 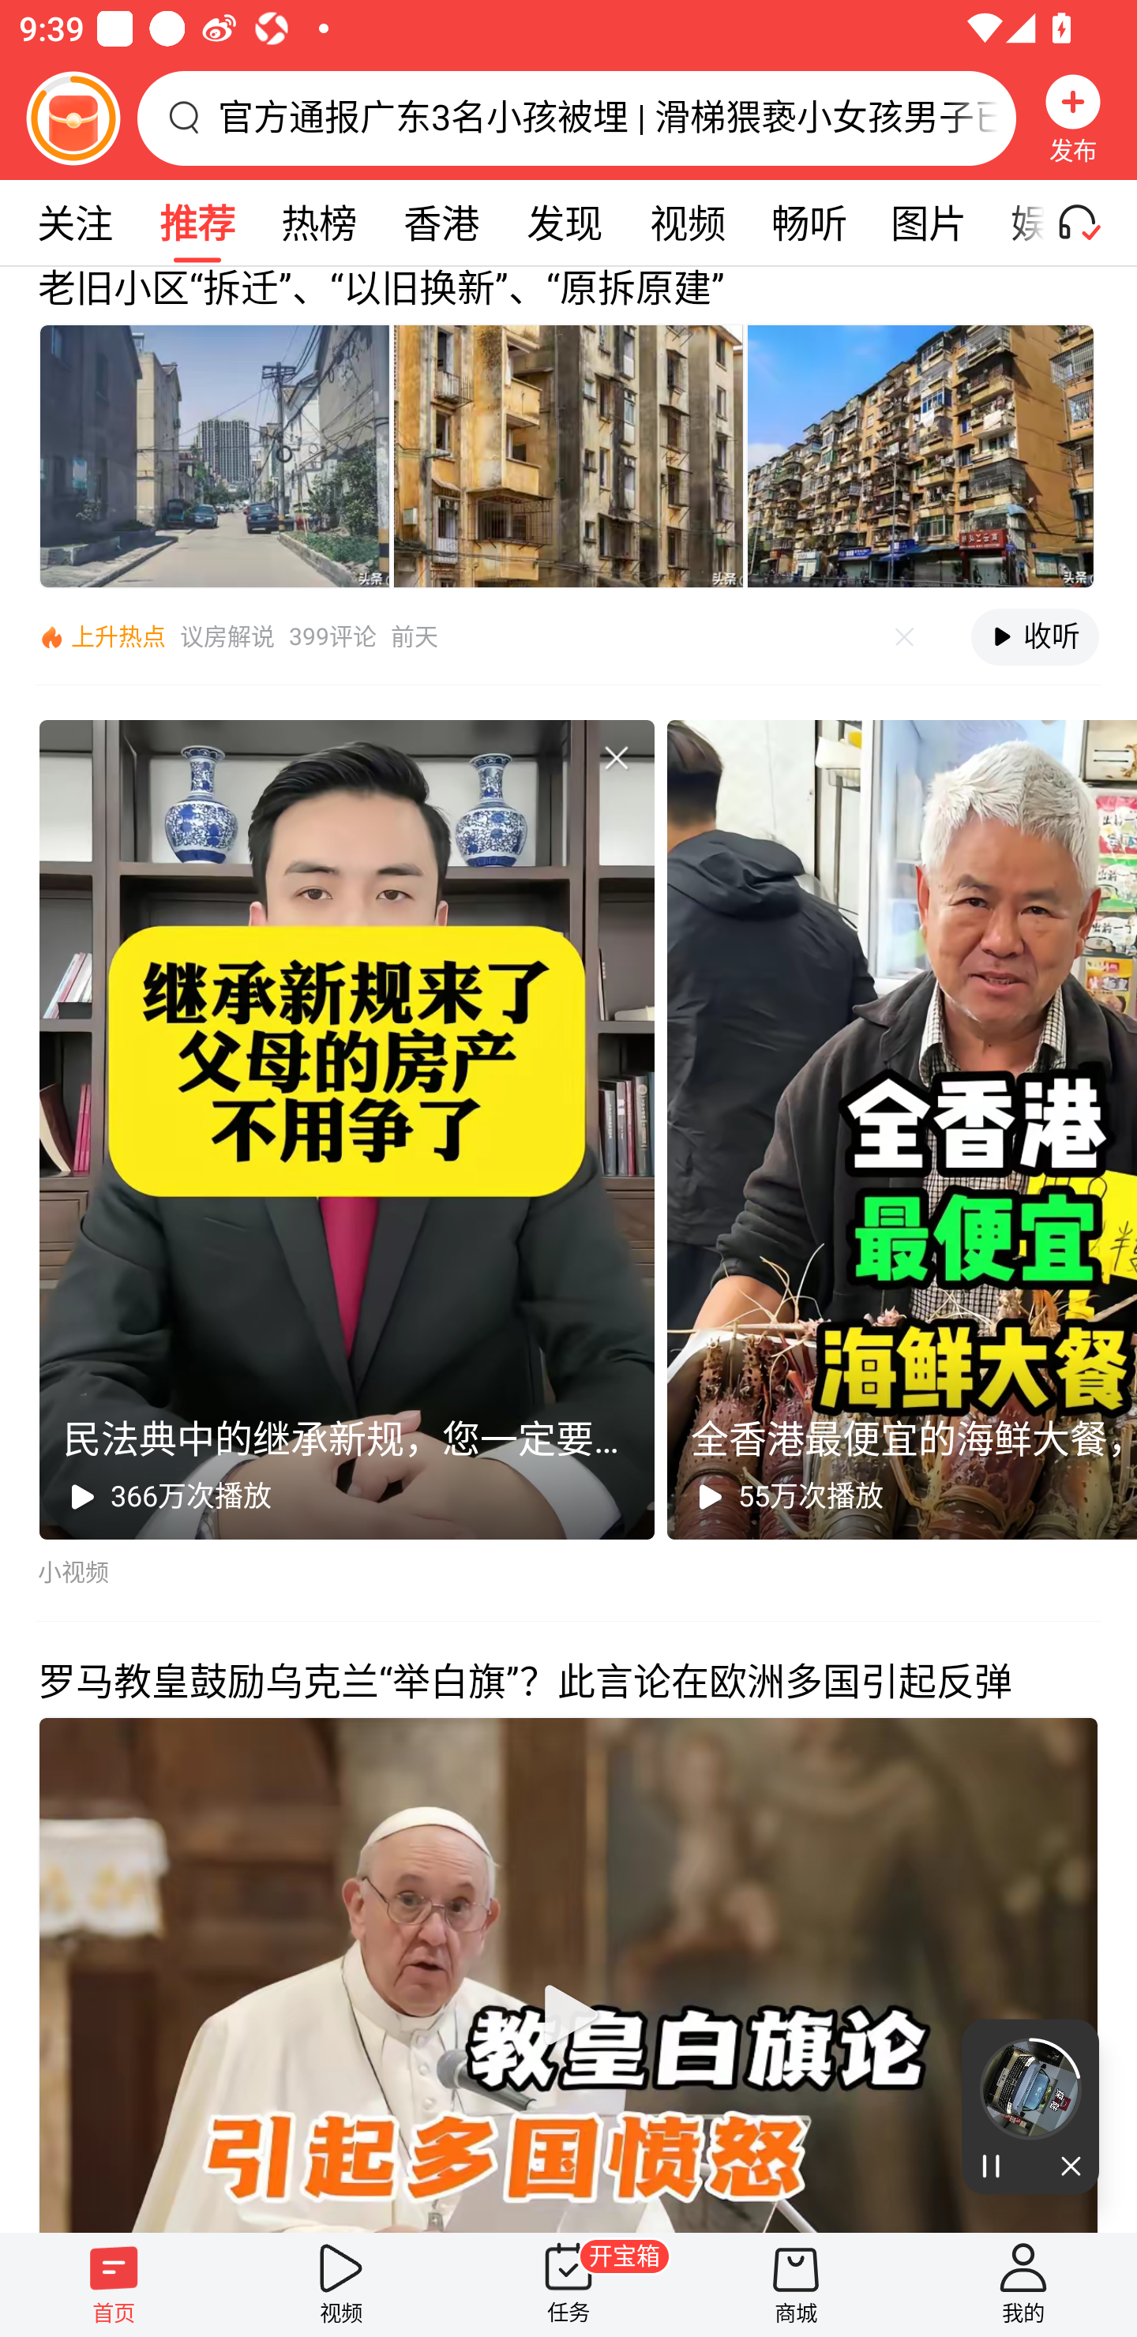 What do you see at coordinates (996, 2167) in the screenshot?
I see `暂停` at bounding box center [996, 2167].